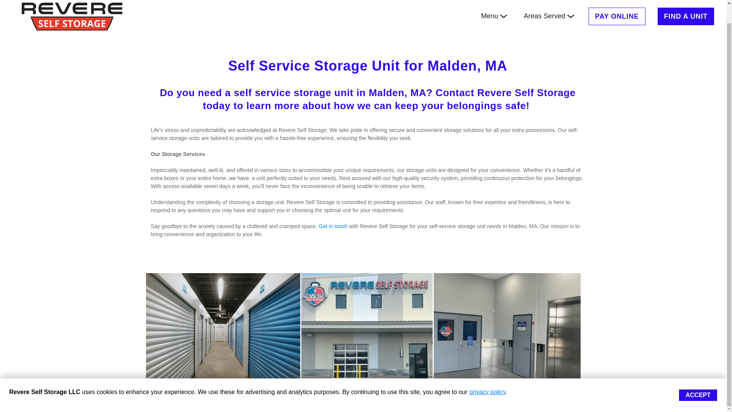 Image resolution: width=732 pixels, height=412 pixels. I want to click on Areas Servedgroup, so click(549, 16).